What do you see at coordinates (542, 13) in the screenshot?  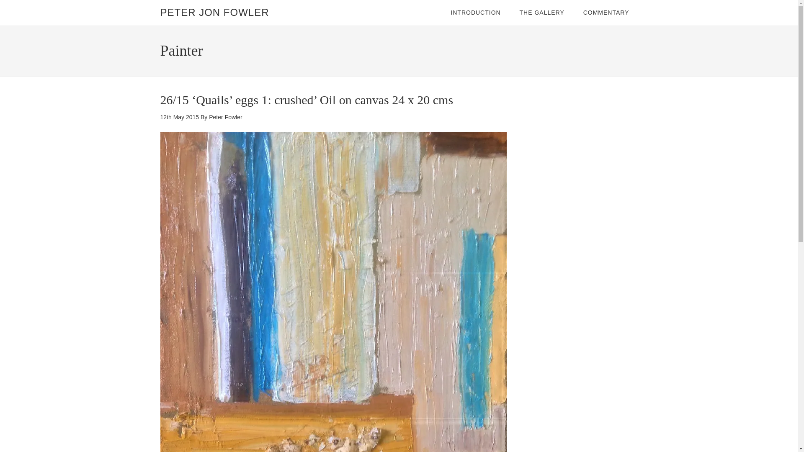 I see `THE GALLERY` at bounding box center [542, 13].